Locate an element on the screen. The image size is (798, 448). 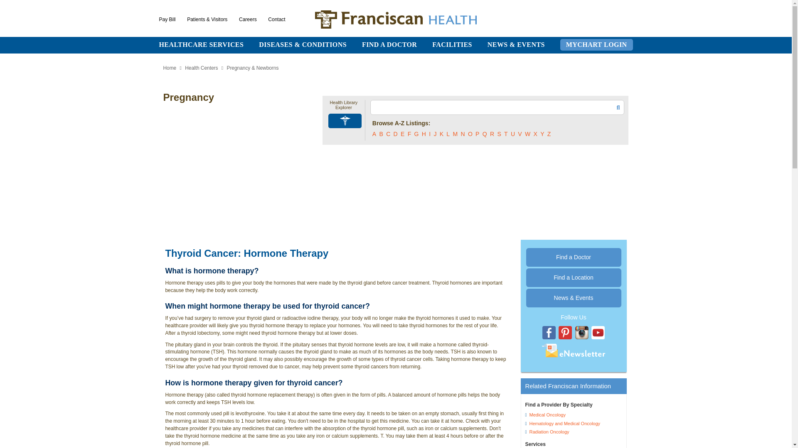
J is located at coordinates (435, 134).